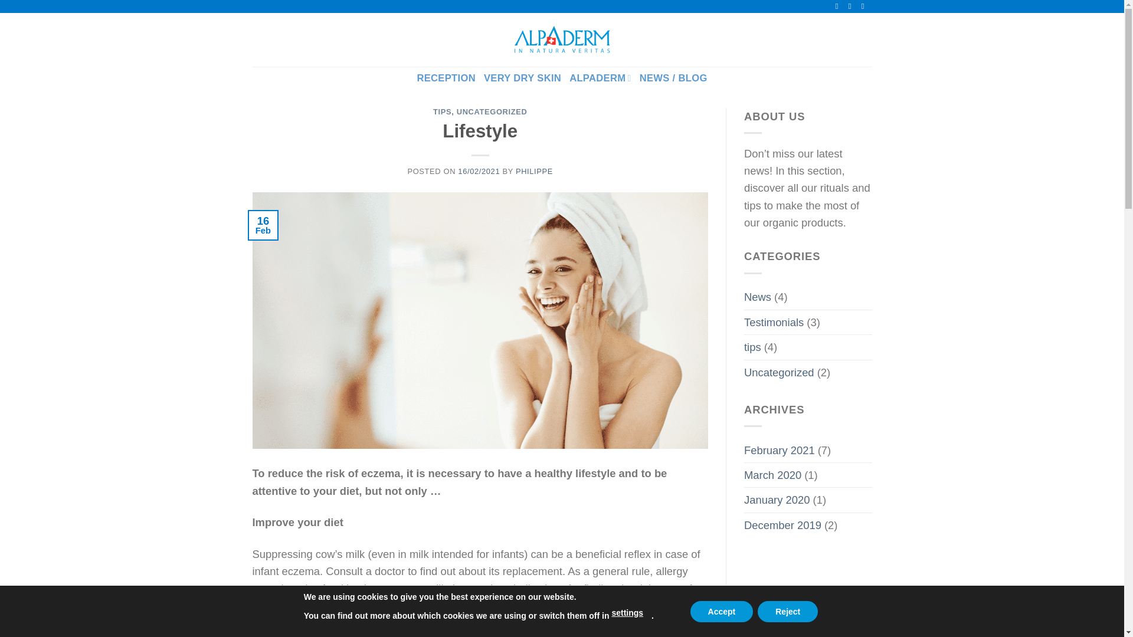 This screenshot has height=637, width=1133. What do you see at coordinates (562, 40) in the screenshot?
I see `Alpaderm - Swiss organic skin cares for very dry skins` at bounding box center [562, 40].